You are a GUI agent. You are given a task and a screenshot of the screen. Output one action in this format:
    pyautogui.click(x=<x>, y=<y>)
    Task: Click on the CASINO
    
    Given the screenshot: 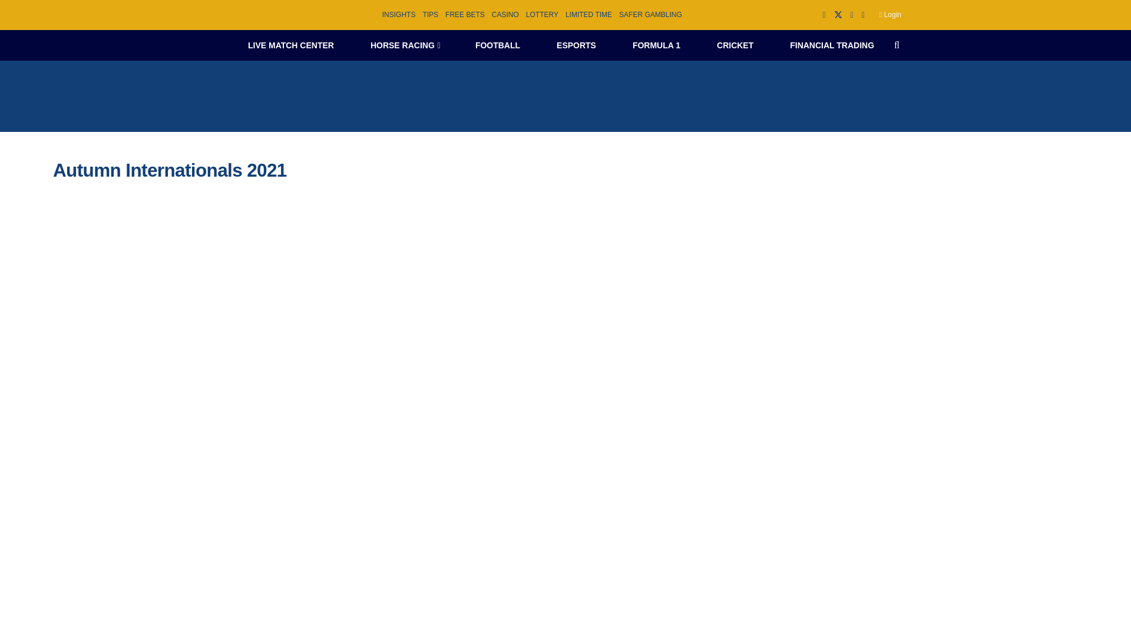 What is the action you would take?
    pyautogui.click(x=505, y=15)
    